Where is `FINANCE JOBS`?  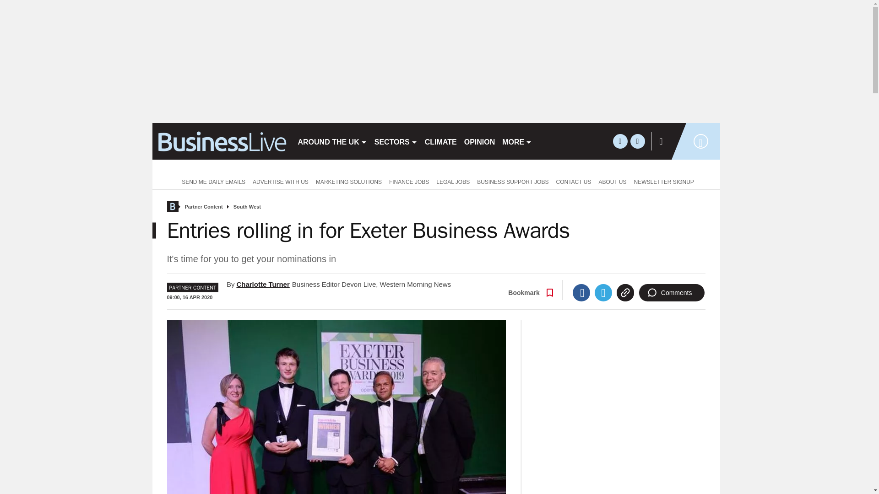 FINANCE JOBS is located at coordinates (409, 181).